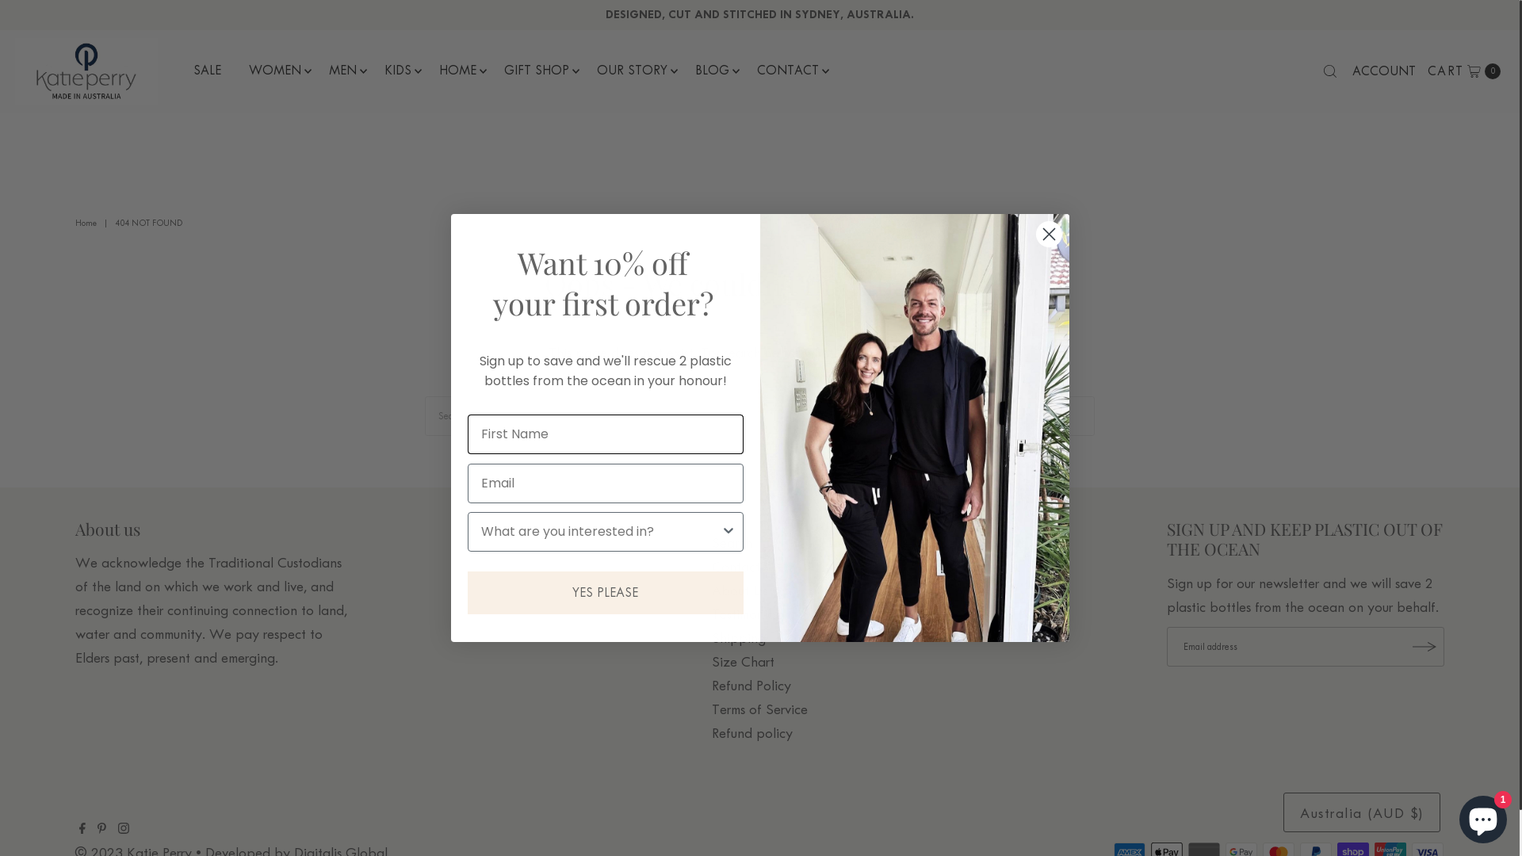  What do you see at coordinates (739, 638) in the screenshot?
I see `Shipping` at bounding box center [739, 638].